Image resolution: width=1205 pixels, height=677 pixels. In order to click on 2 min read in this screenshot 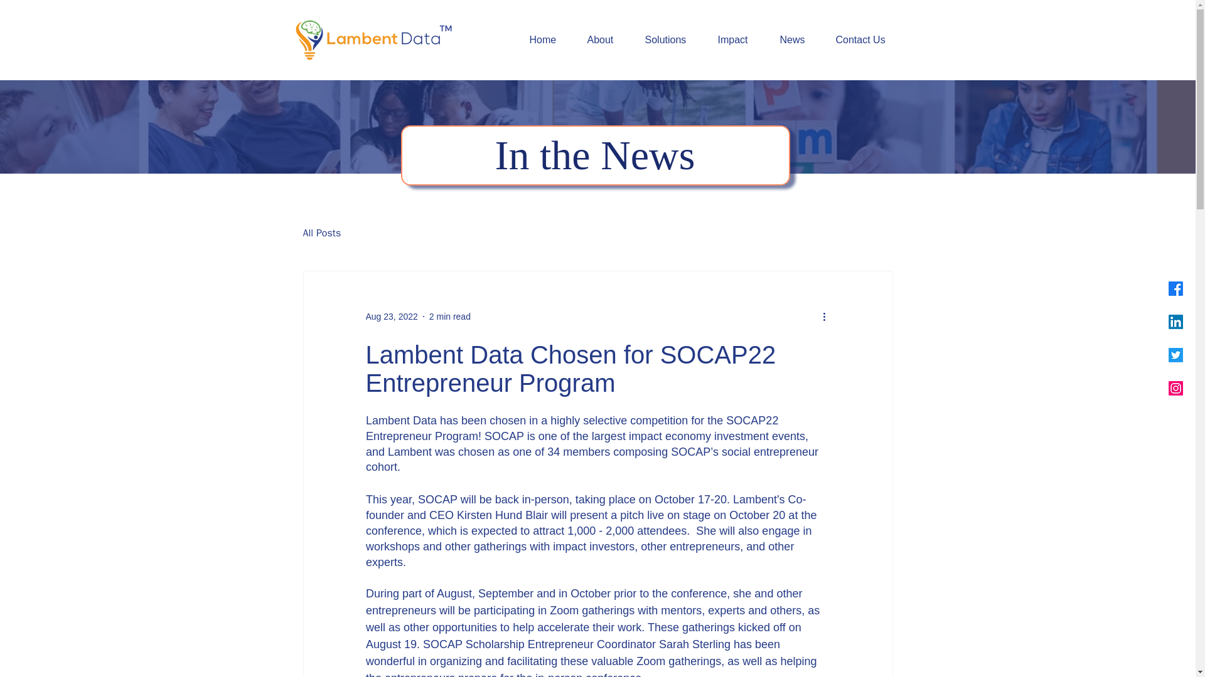, I will do `click(449, 315)`.